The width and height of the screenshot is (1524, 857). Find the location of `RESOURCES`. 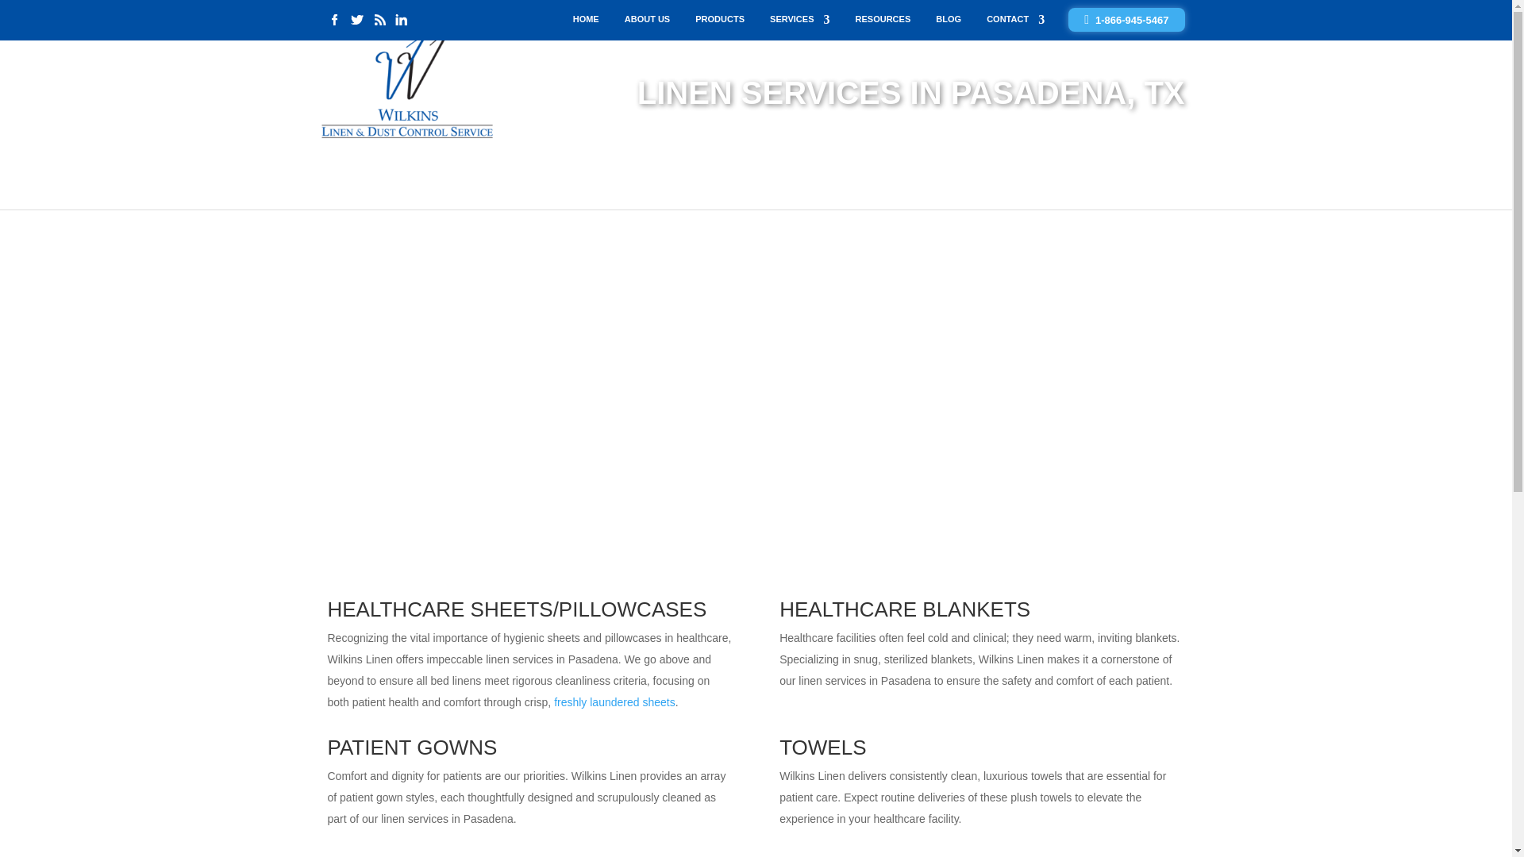

RESOURCES is located at coordinates (883, 22).